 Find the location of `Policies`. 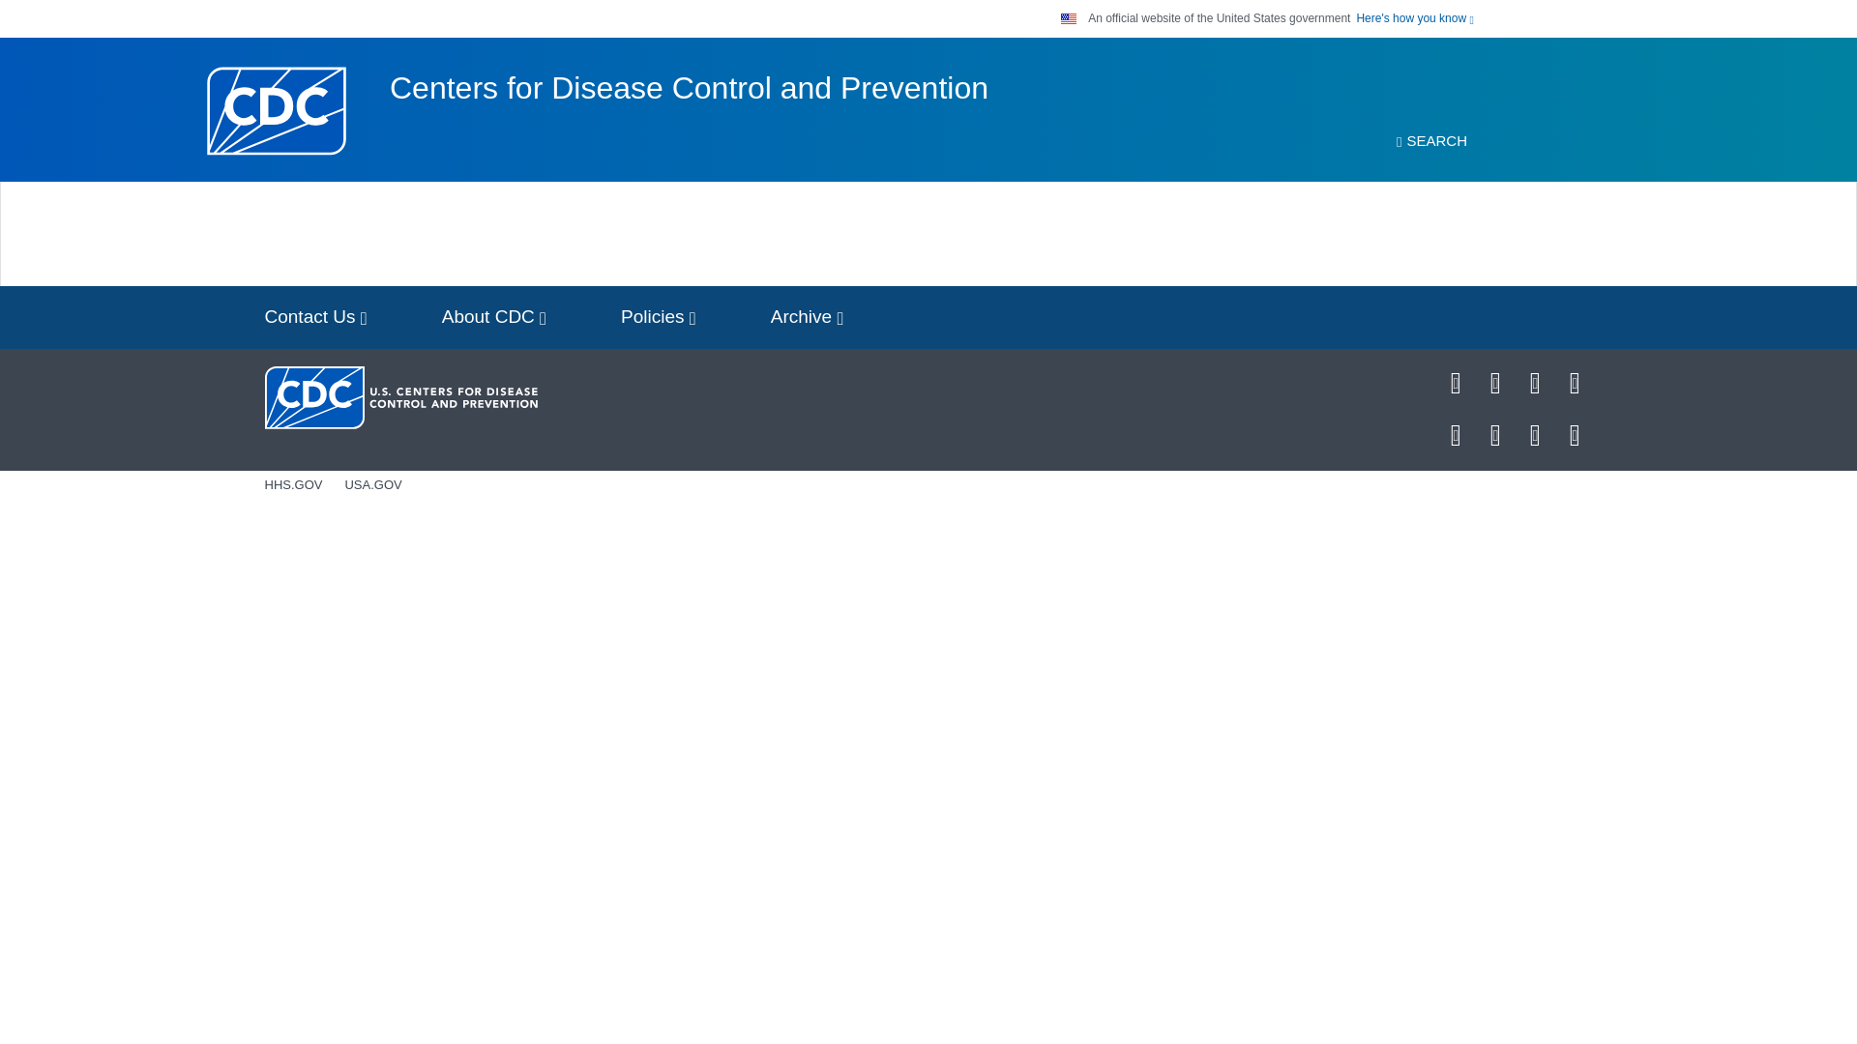

Policies is located at coordinates (658, 317).